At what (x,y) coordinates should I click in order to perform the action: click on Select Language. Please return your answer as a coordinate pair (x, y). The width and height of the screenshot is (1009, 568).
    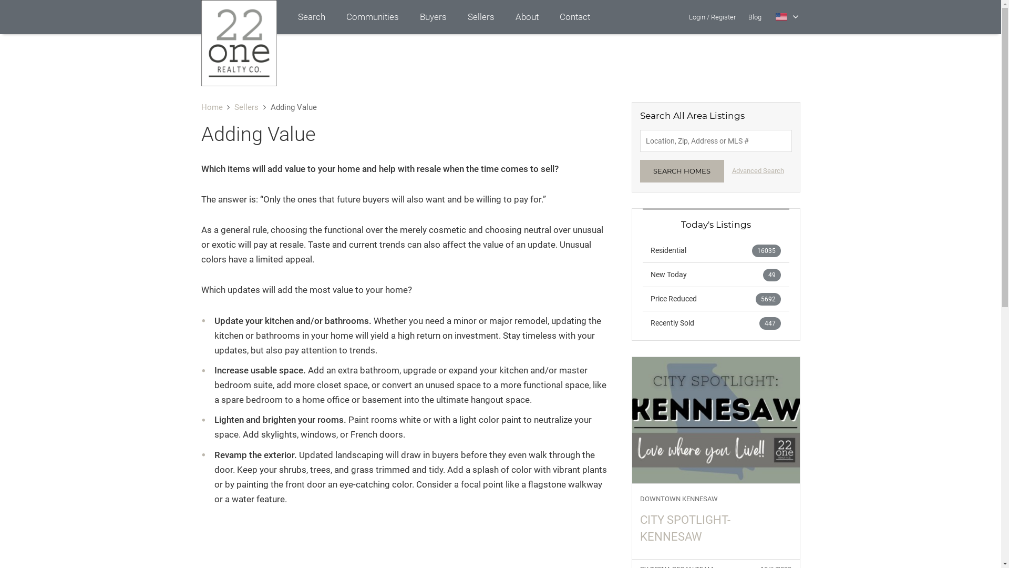
    Looking at the image, I should click on (787, 17).